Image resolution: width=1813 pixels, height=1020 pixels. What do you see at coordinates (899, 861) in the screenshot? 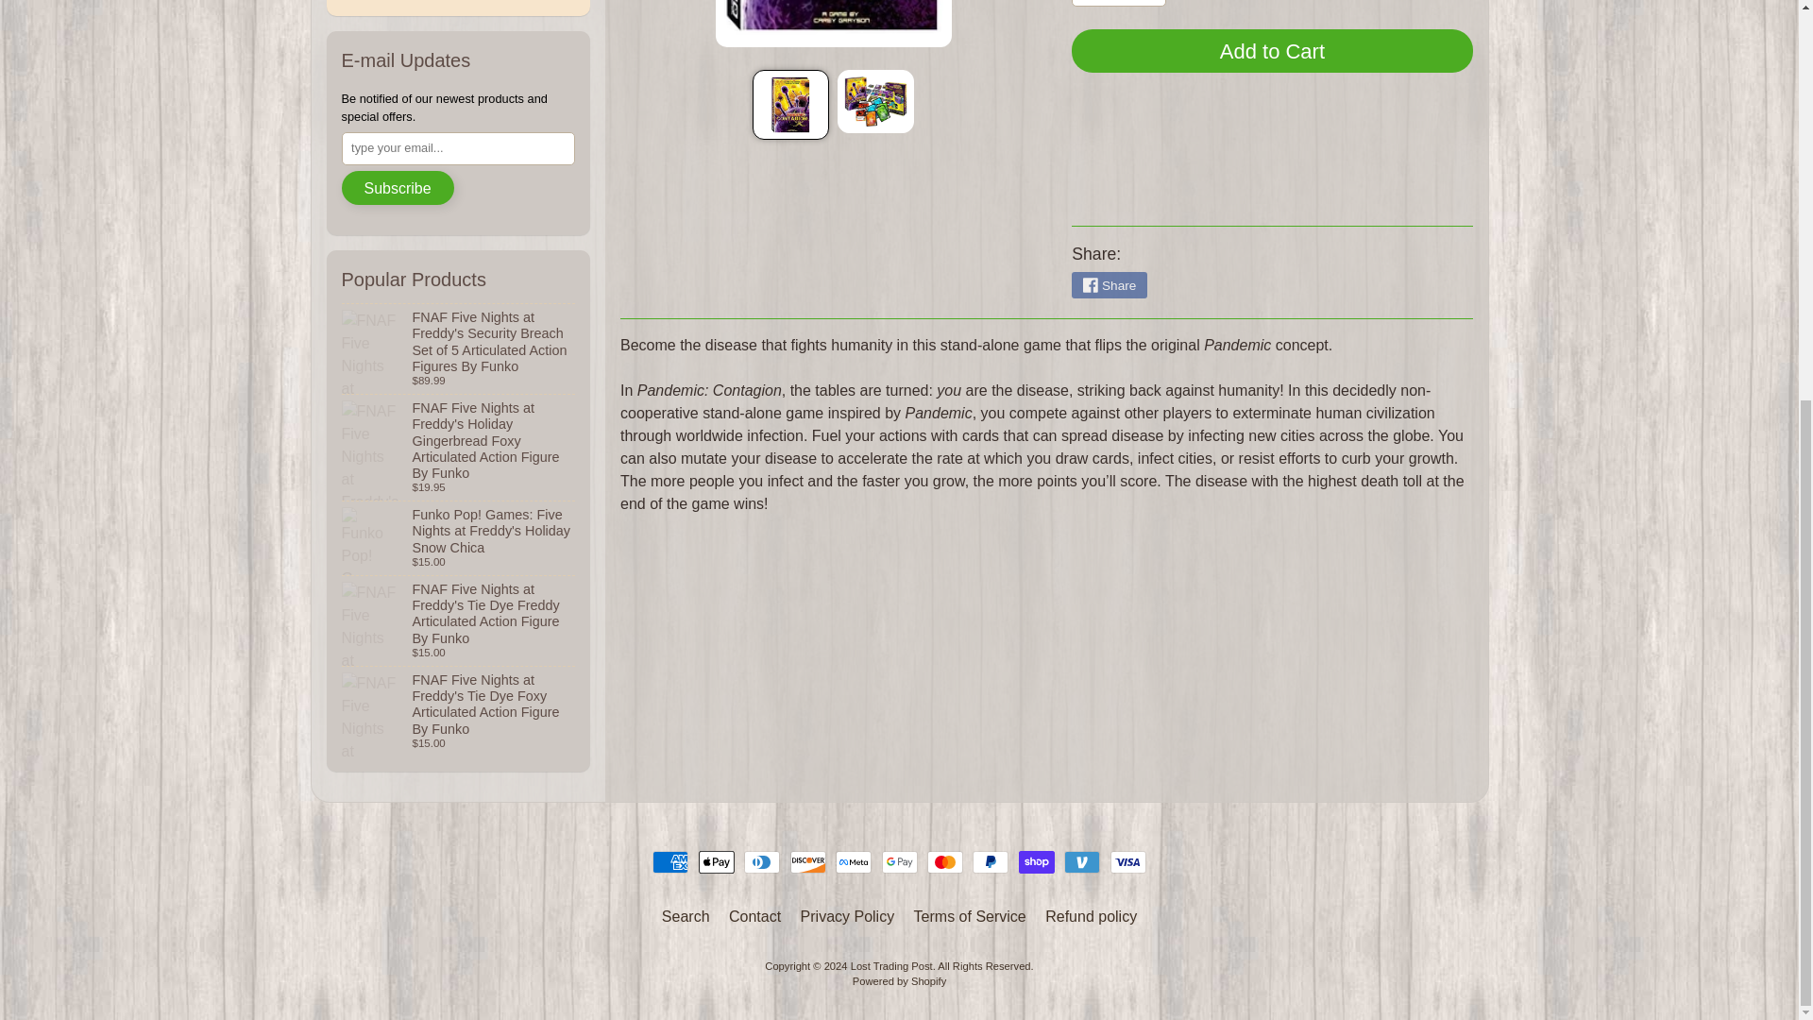
I see `Google Pay` at bounding box center [899, 861].